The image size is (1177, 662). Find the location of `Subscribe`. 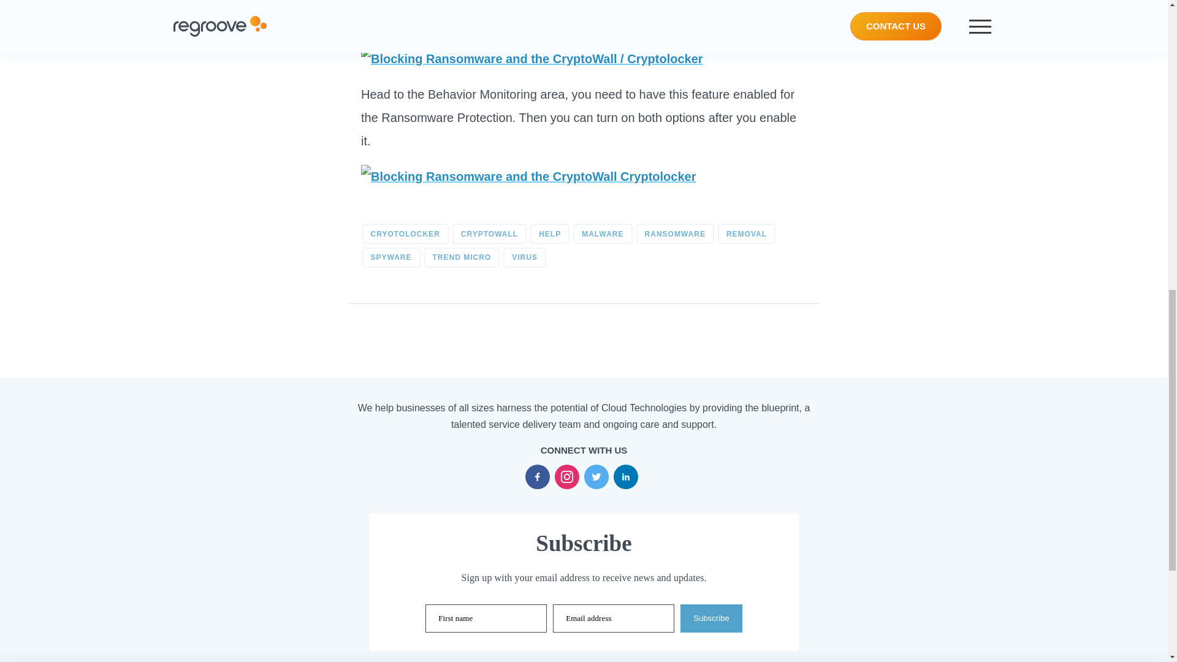

Subscribe is located at coordinates (711, 618).